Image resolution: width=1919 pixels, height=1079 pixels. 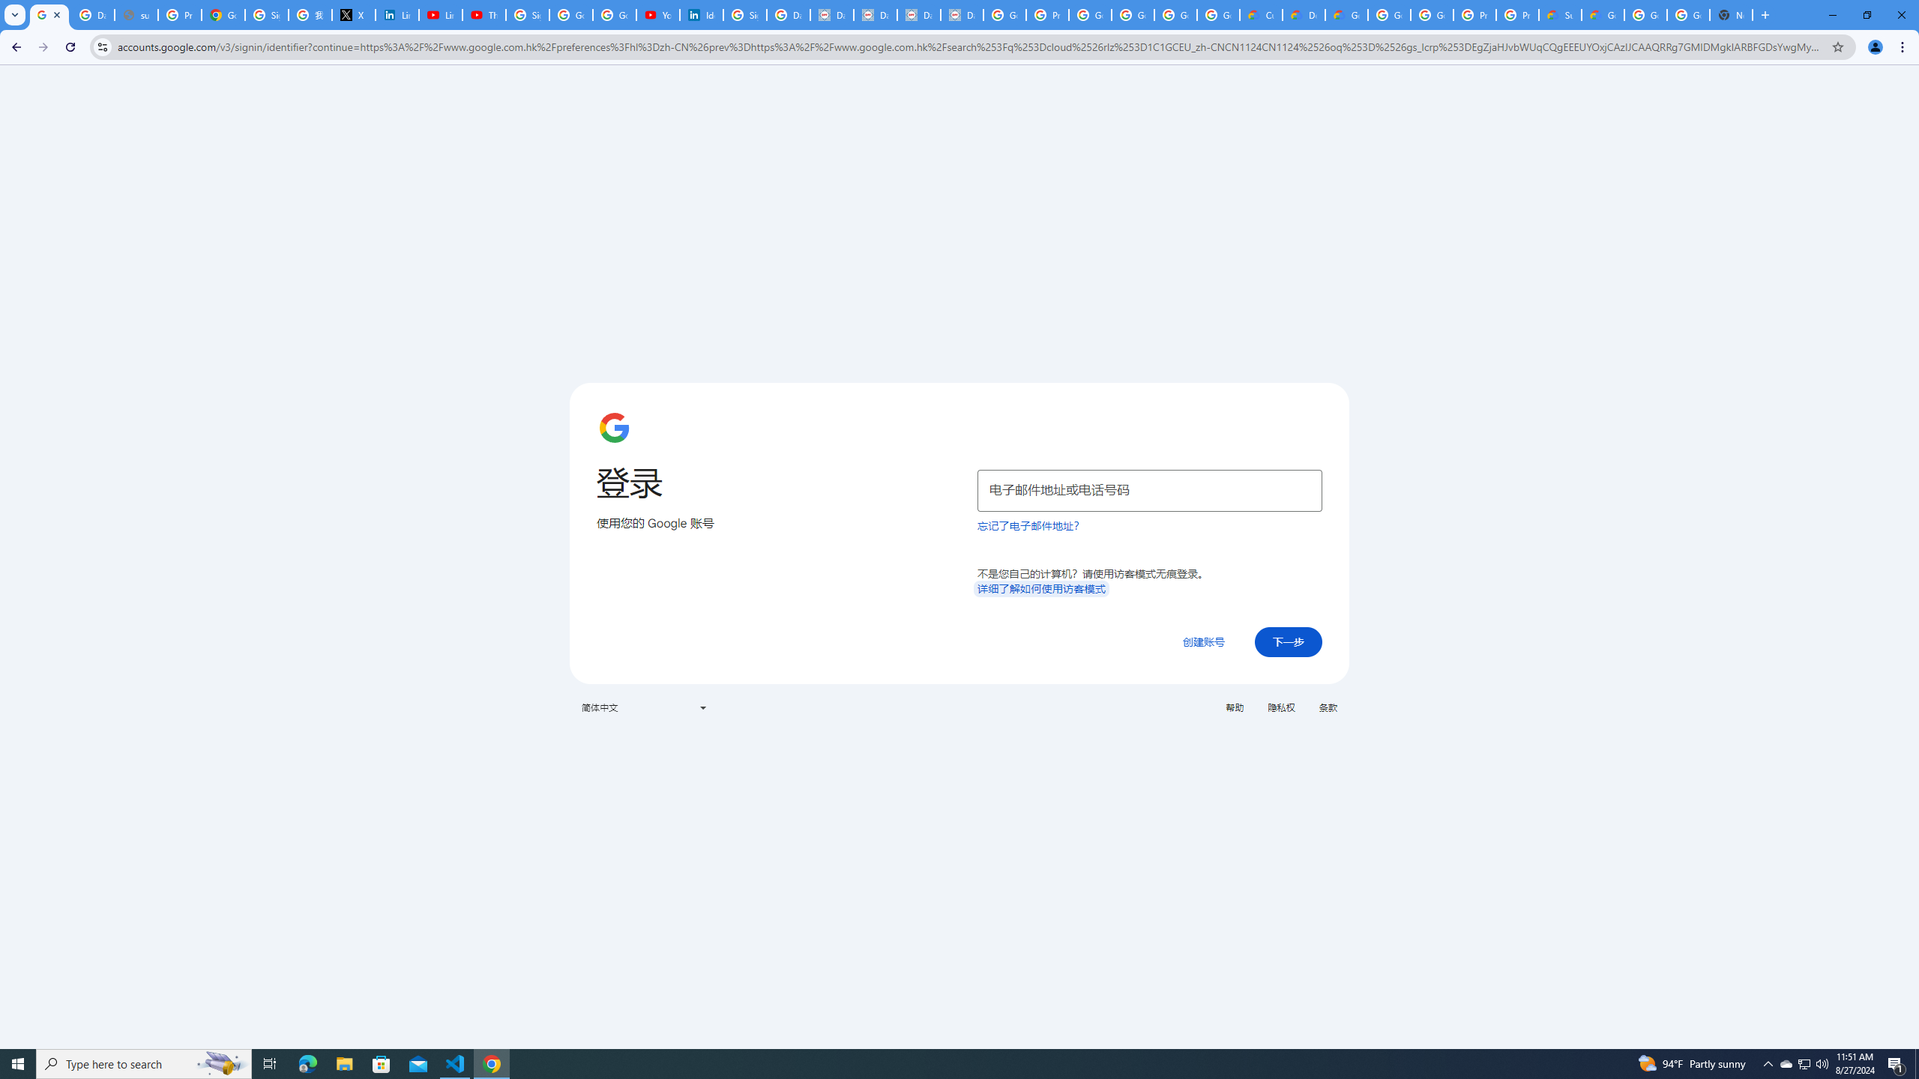 I want to click on Sign in - Google Accounts, so click(x=267, y=15).